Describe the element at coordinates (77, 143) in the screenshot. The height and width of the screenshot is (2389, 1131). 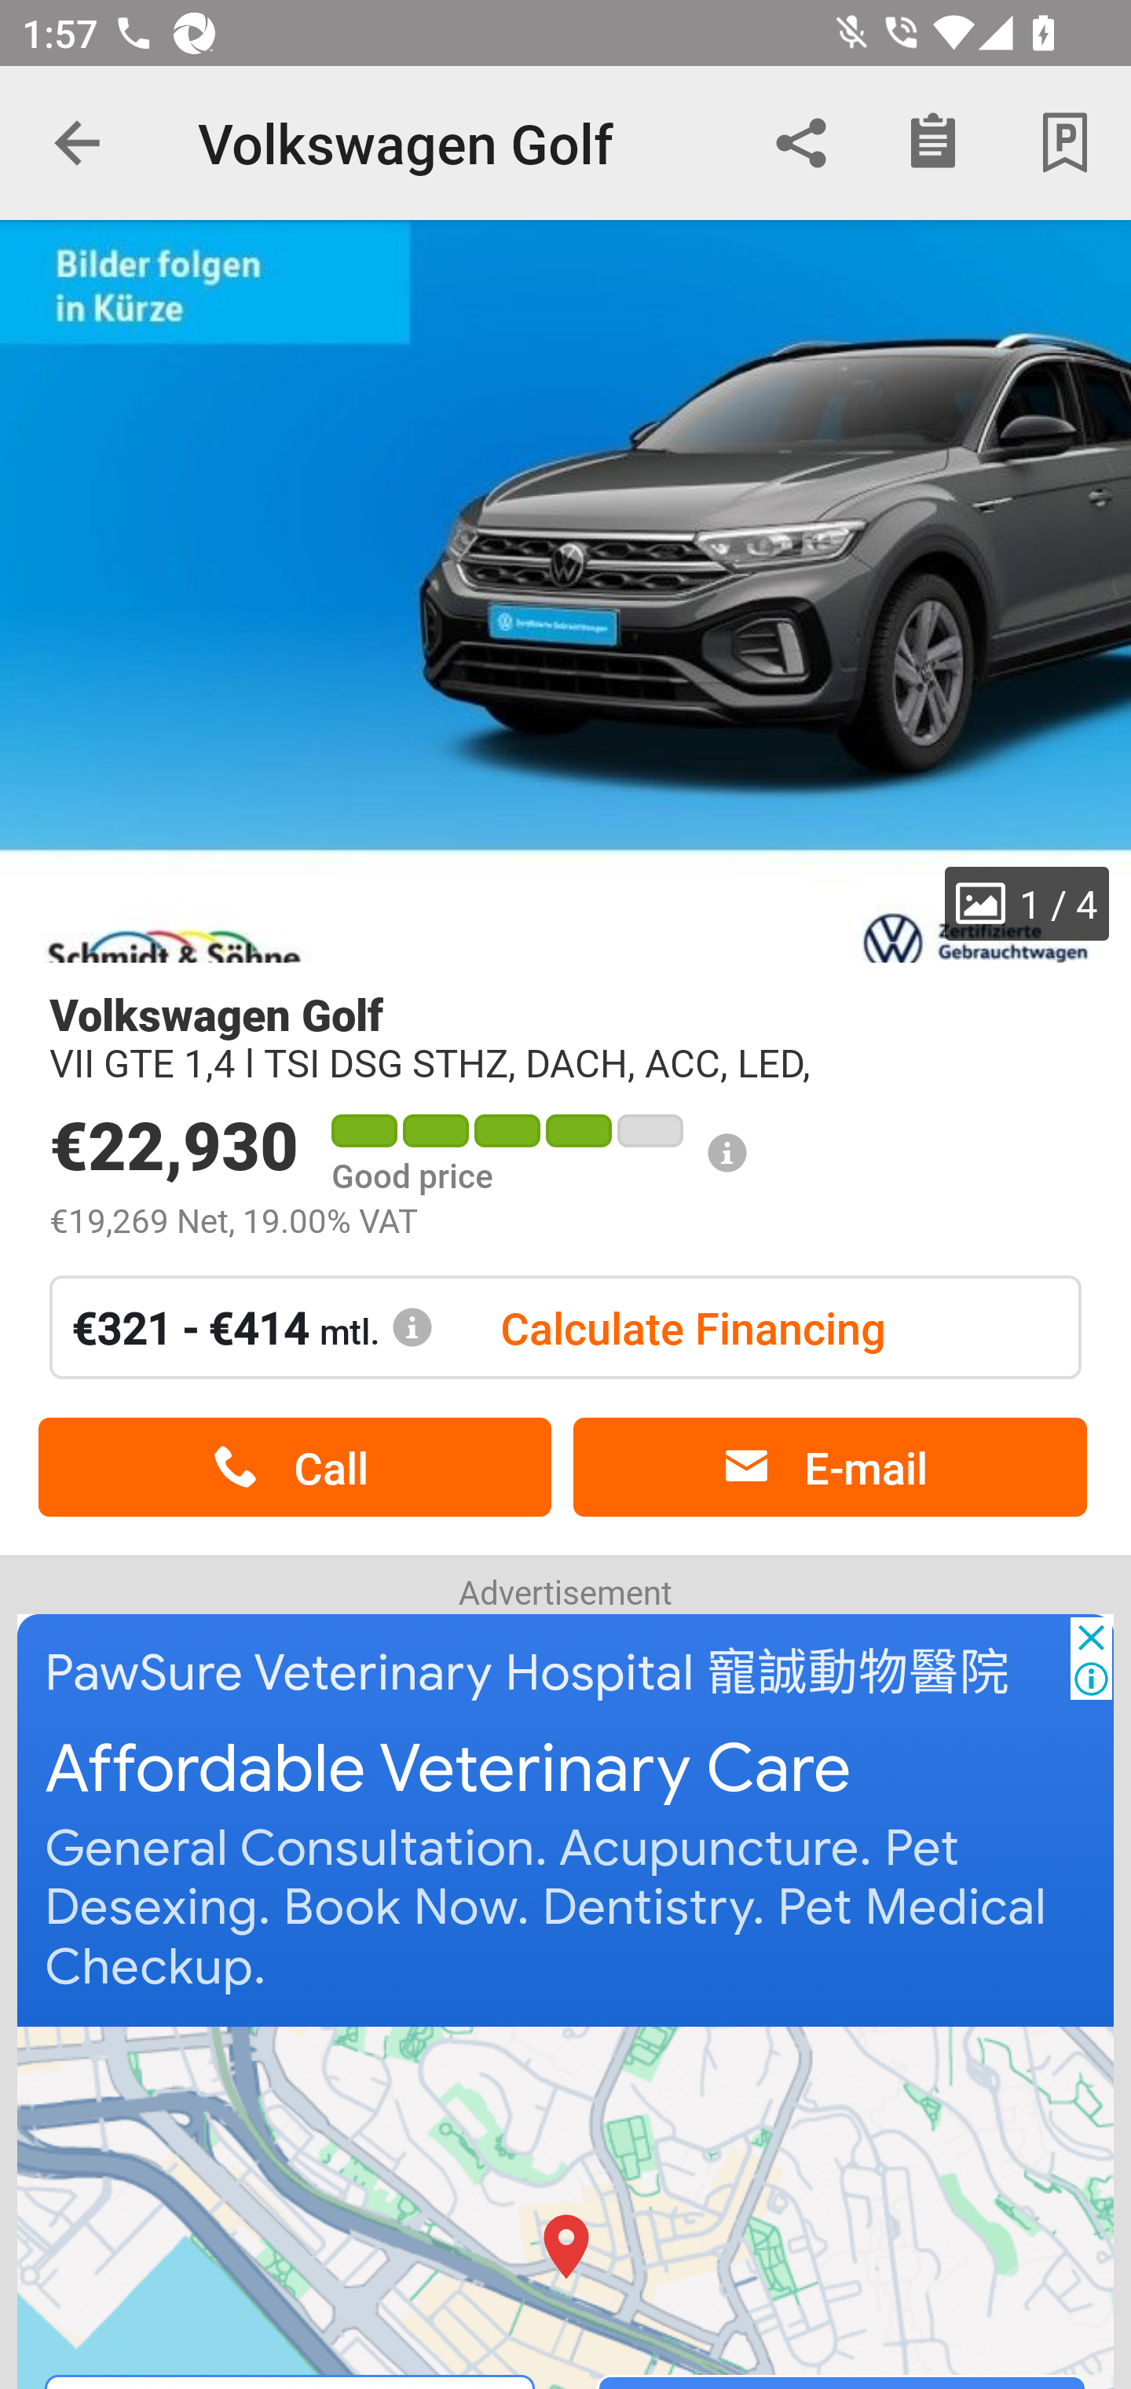
I see `Navigate up` at that location.